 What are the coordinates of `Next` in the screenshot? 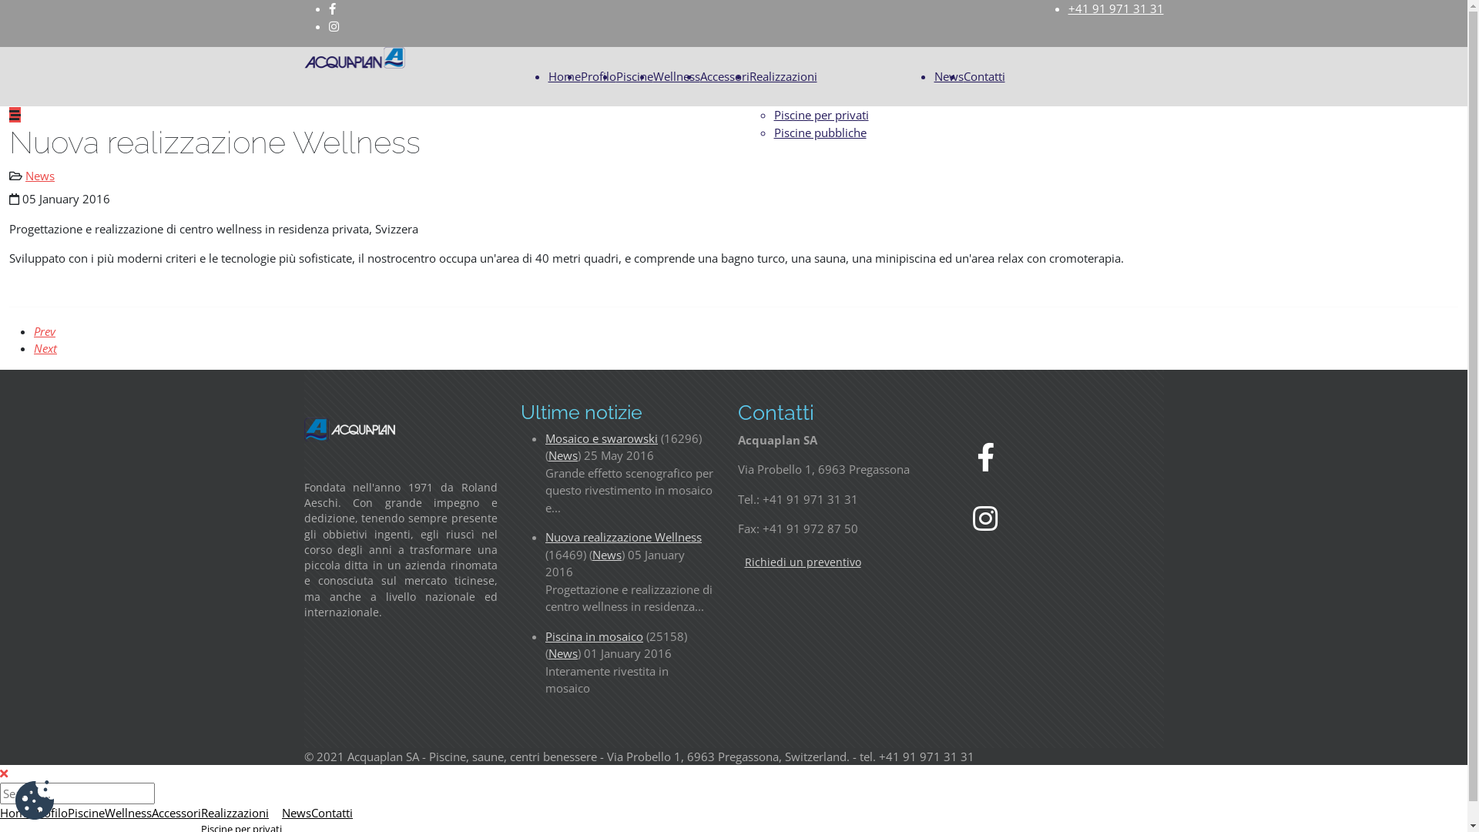 It's located at (45, 348).